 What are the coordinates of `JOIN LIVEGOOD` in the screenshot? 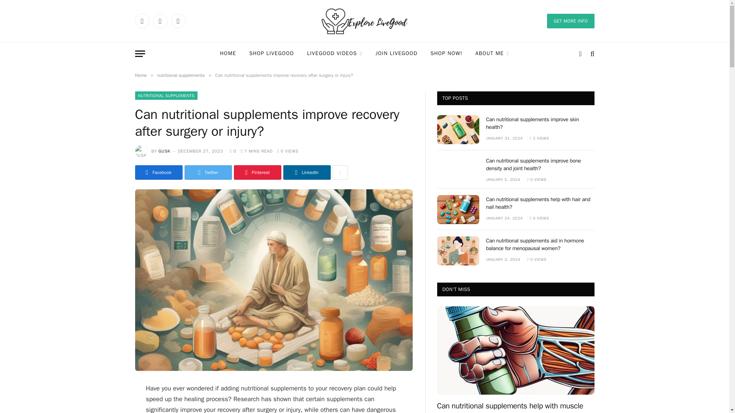 It's located at (396, 54).